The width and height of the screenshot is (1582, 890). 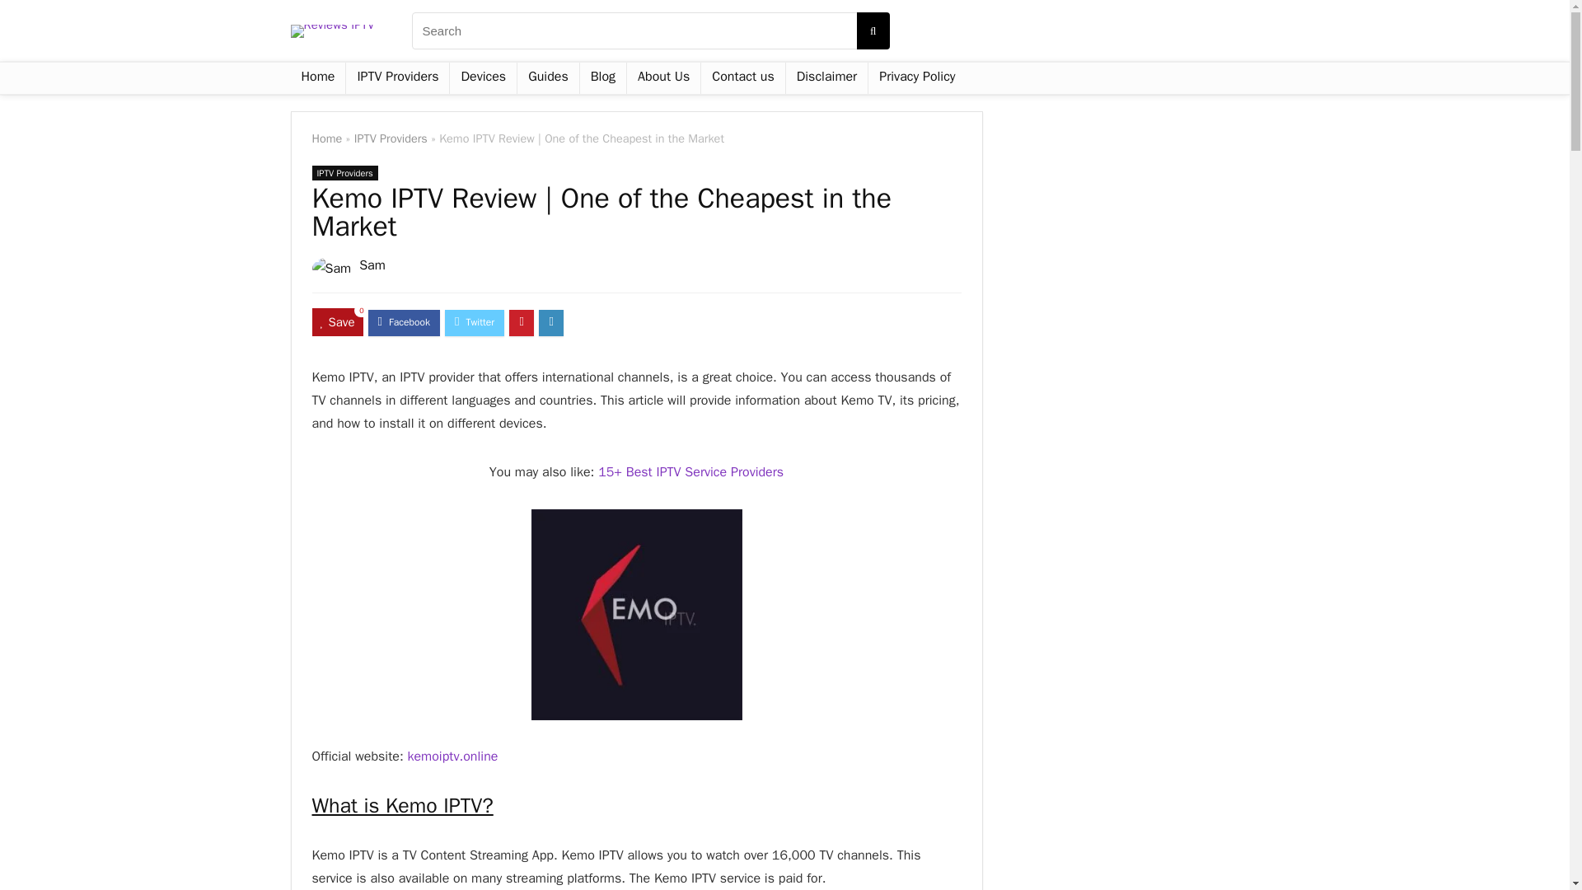 What do you see at coordinates (391, 138) in the screenshot?
I see `IPTV Providers` at bounding box center [391, 138].